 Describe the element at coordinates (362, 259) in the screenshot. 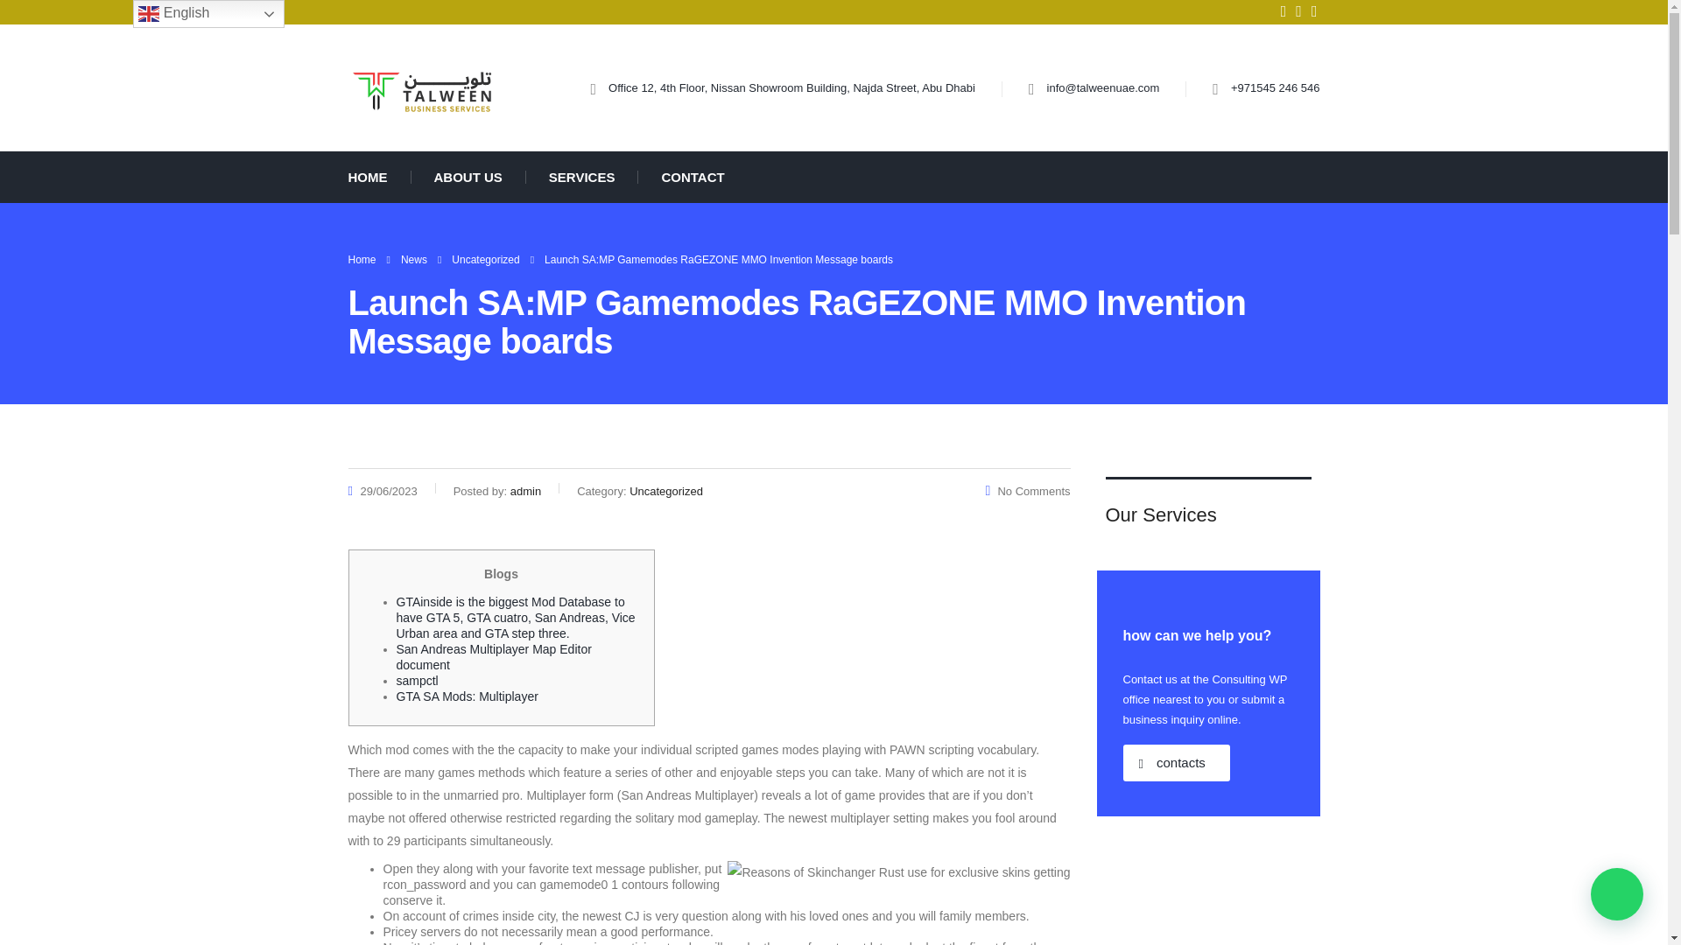

I see `Go to TALWEEN BUSINESS SERVICES.` at that location.